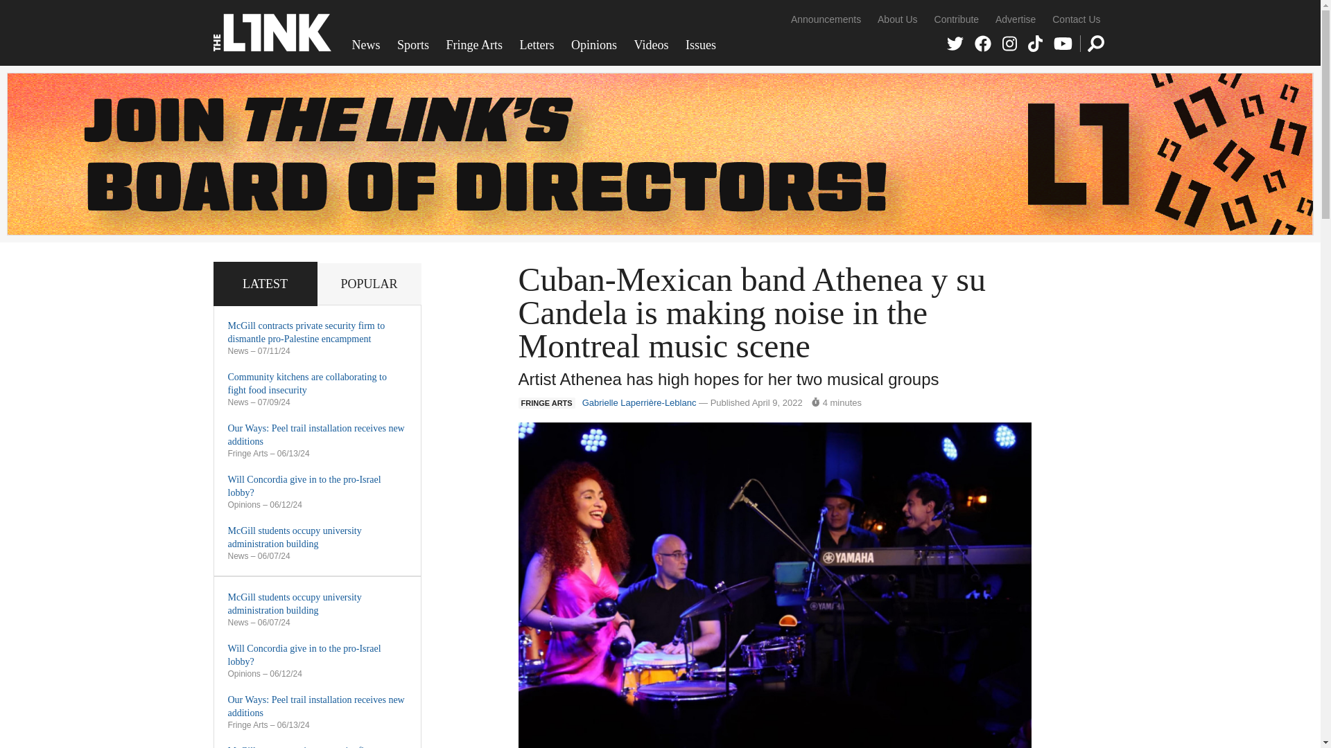  What do you see at coordinates (594, 45) in the screenshot?
I see `Opinions` at bounding box center [594, 45].